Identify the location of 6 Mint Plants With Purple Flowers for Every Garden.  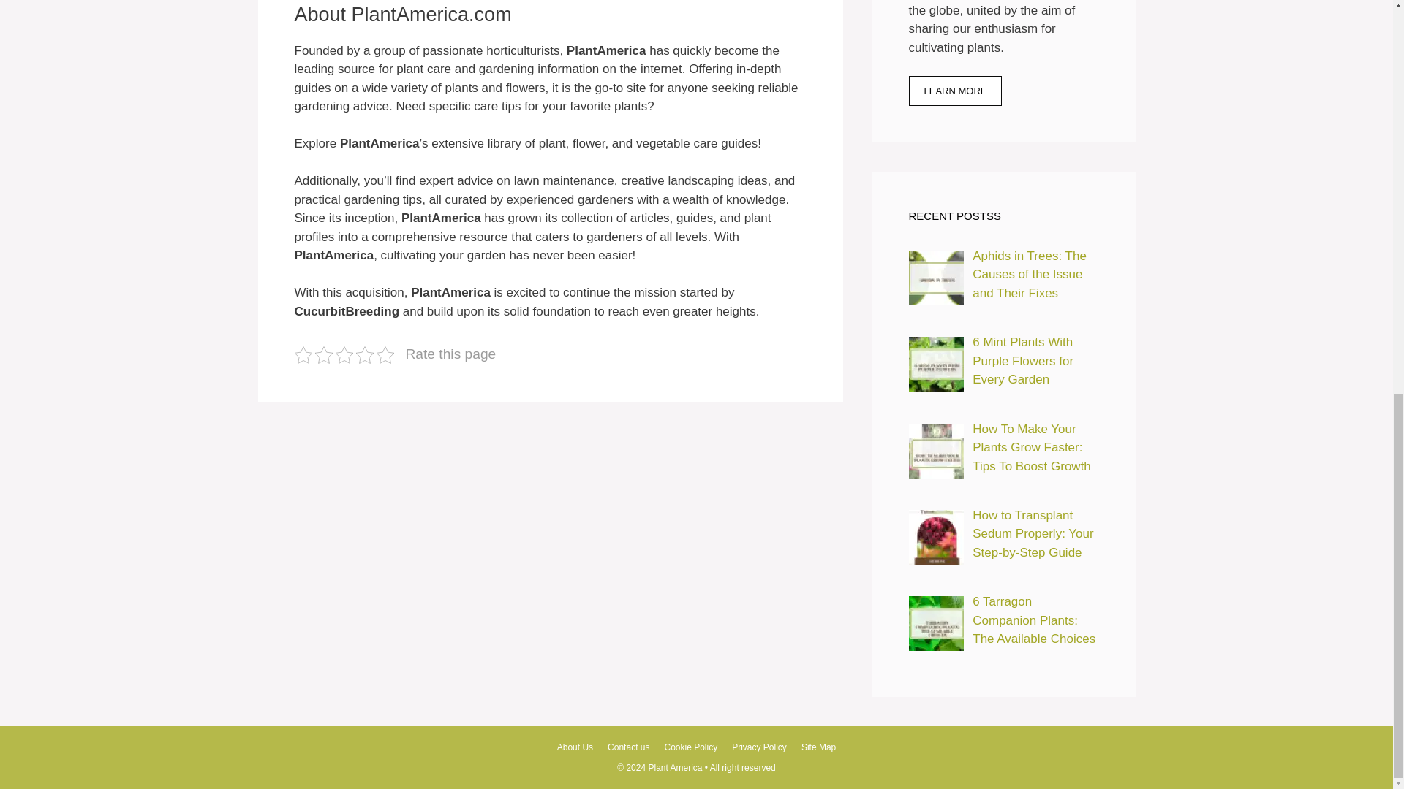
(1023, 361).